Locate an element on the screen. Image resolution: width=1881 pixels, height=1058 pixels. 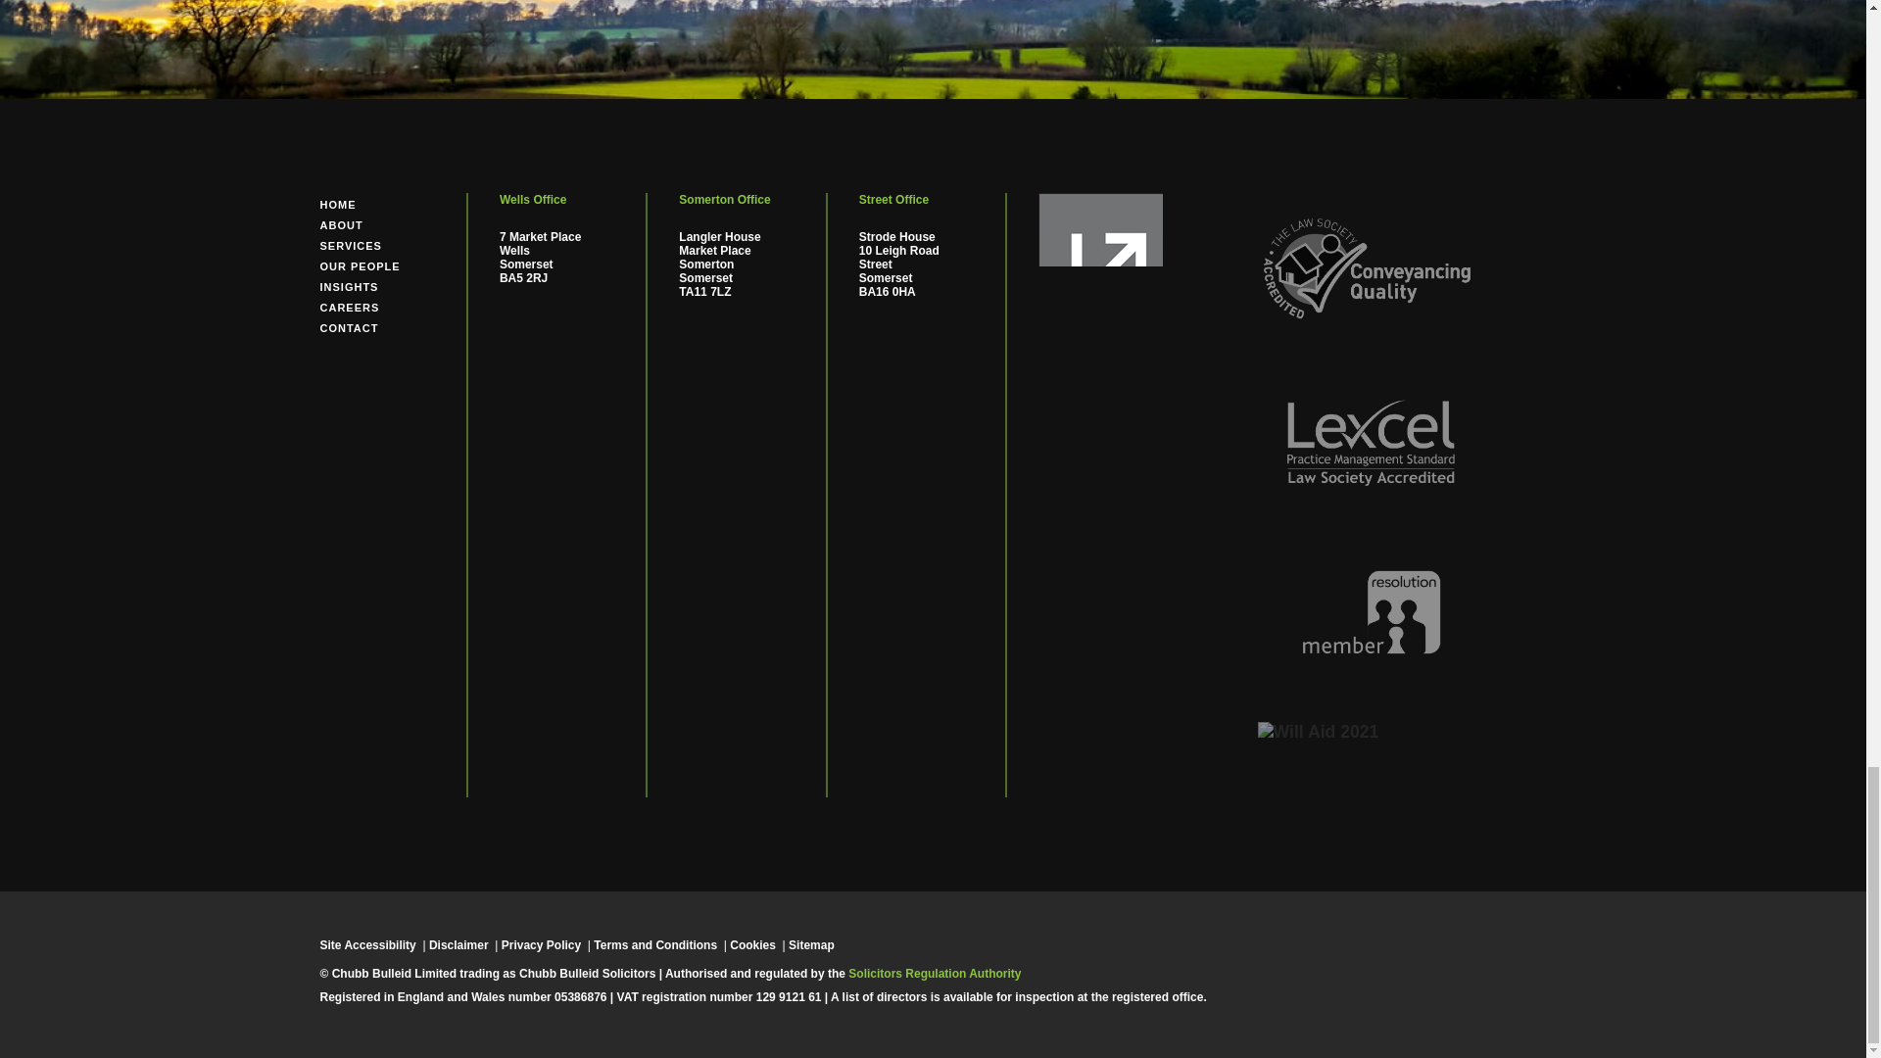
Lexcel Practice Management Accredited is located at coordinates (1371, 496).